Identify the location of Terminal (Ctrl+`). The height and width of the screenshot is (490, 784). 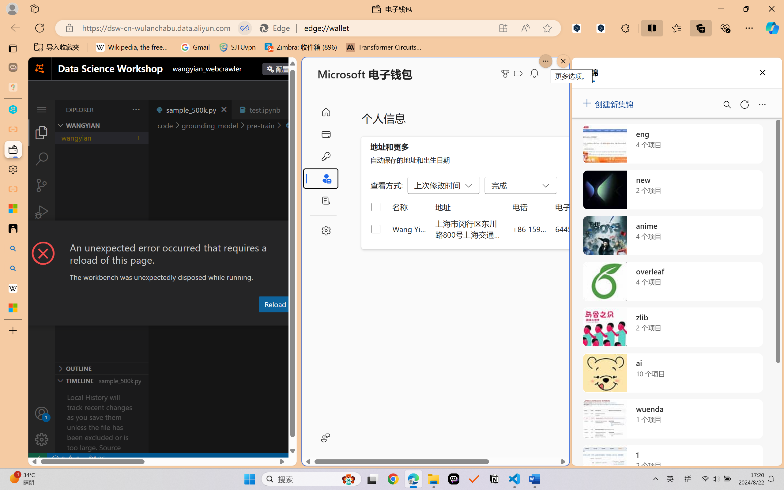
(312, 319).